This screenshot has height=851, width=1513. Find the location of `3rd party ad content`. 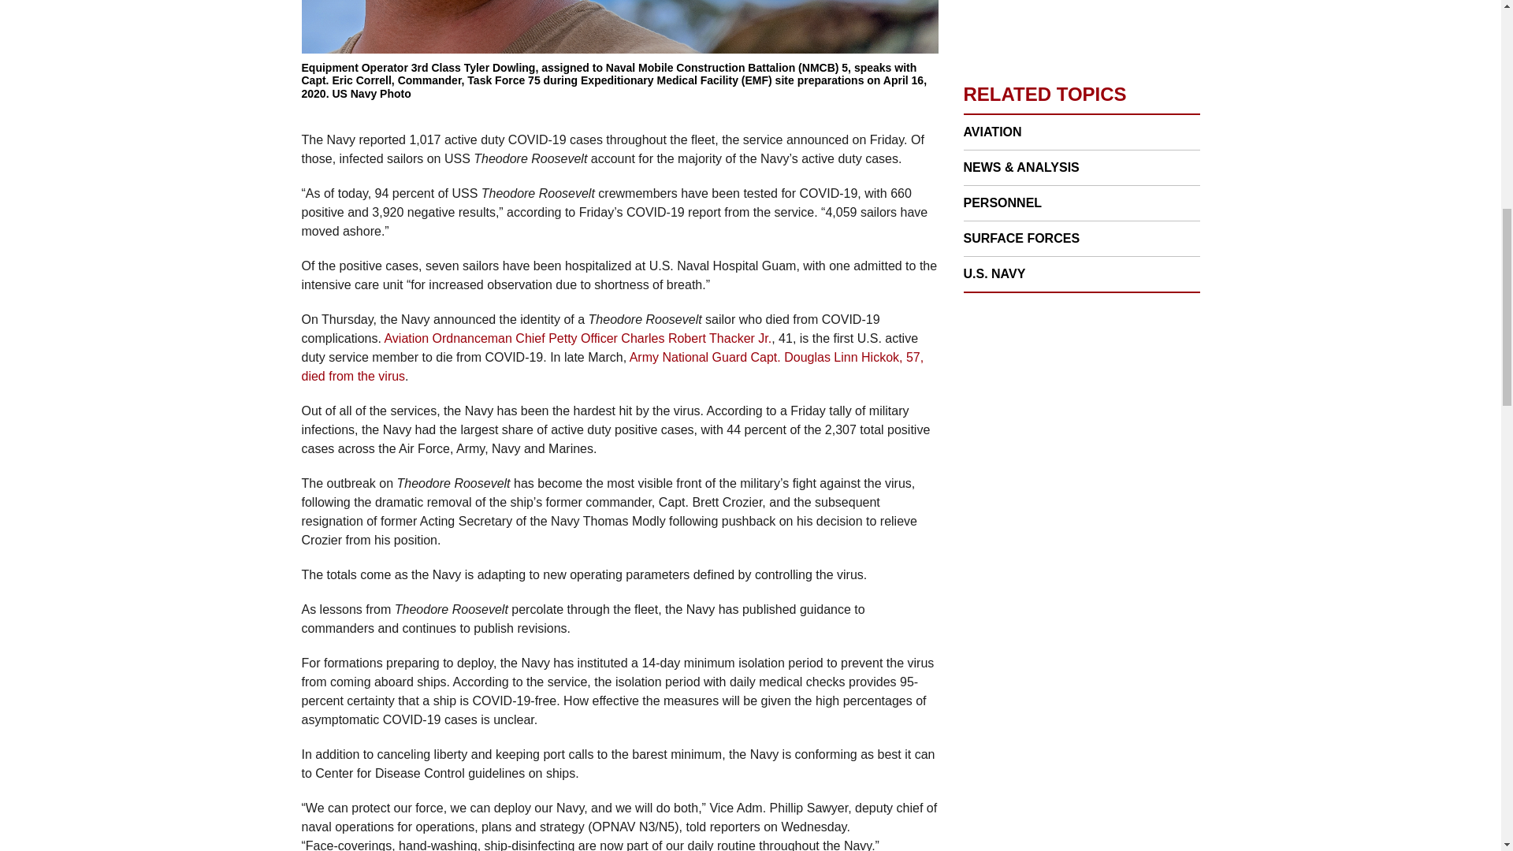

3rd party ad content is located at coordinates (1081, 651).